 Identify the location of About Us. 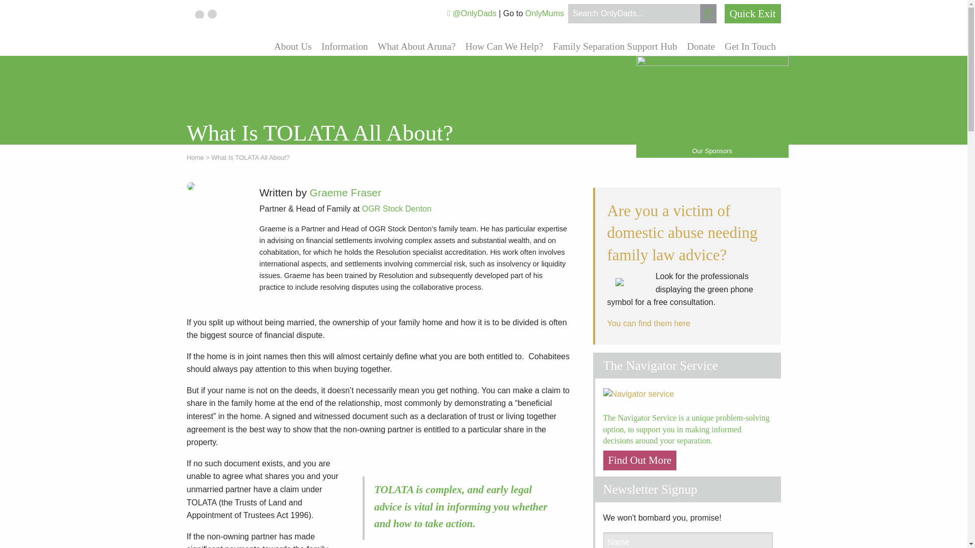
(292, 46).